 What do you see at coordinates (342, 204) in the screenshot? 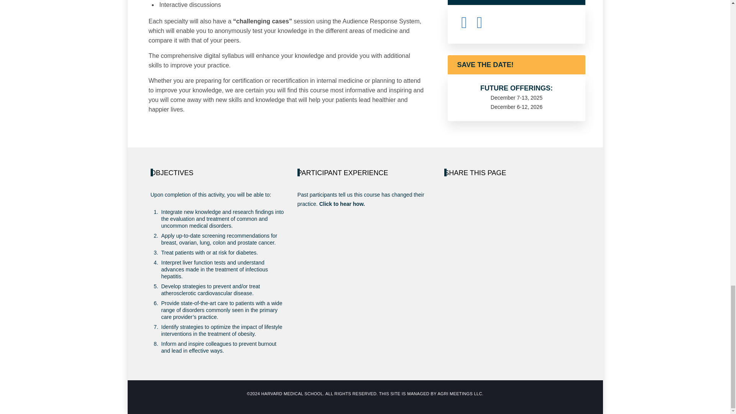
I see `Click to hear how.` at bounding box center [342, 204].